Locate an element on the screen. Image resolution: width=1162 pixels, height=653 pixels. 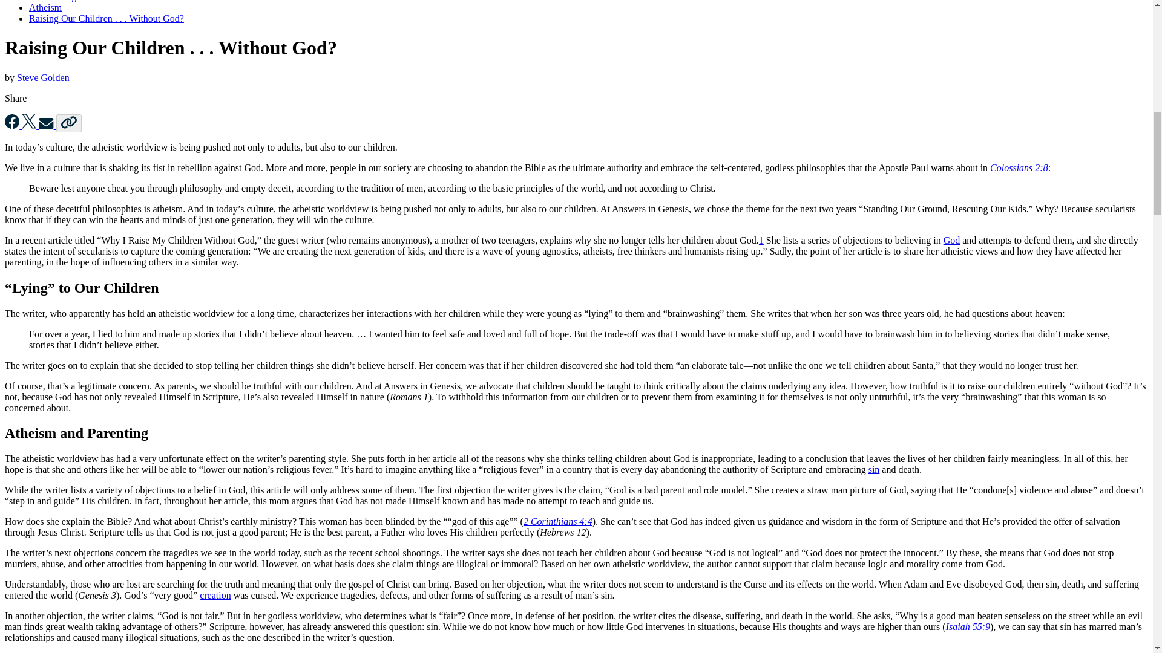
Atheism is located at coordinates (45, 7).